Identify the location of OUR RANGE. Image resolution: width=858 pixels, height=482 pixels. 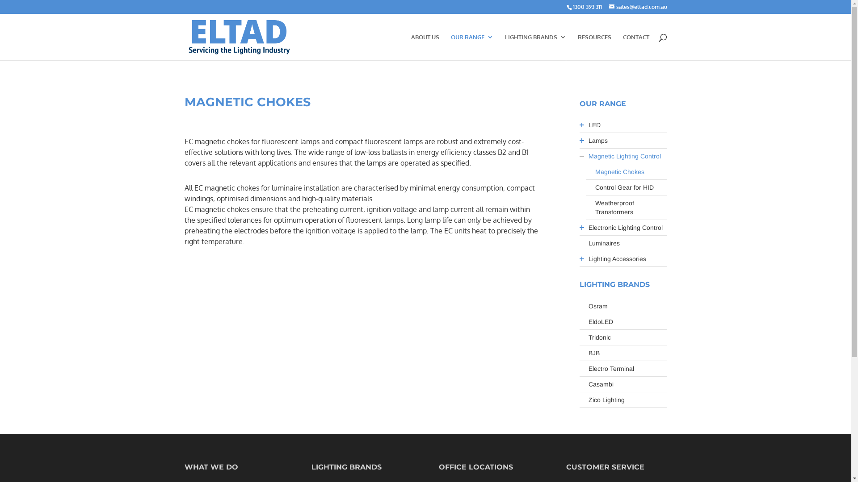
(472, 47).